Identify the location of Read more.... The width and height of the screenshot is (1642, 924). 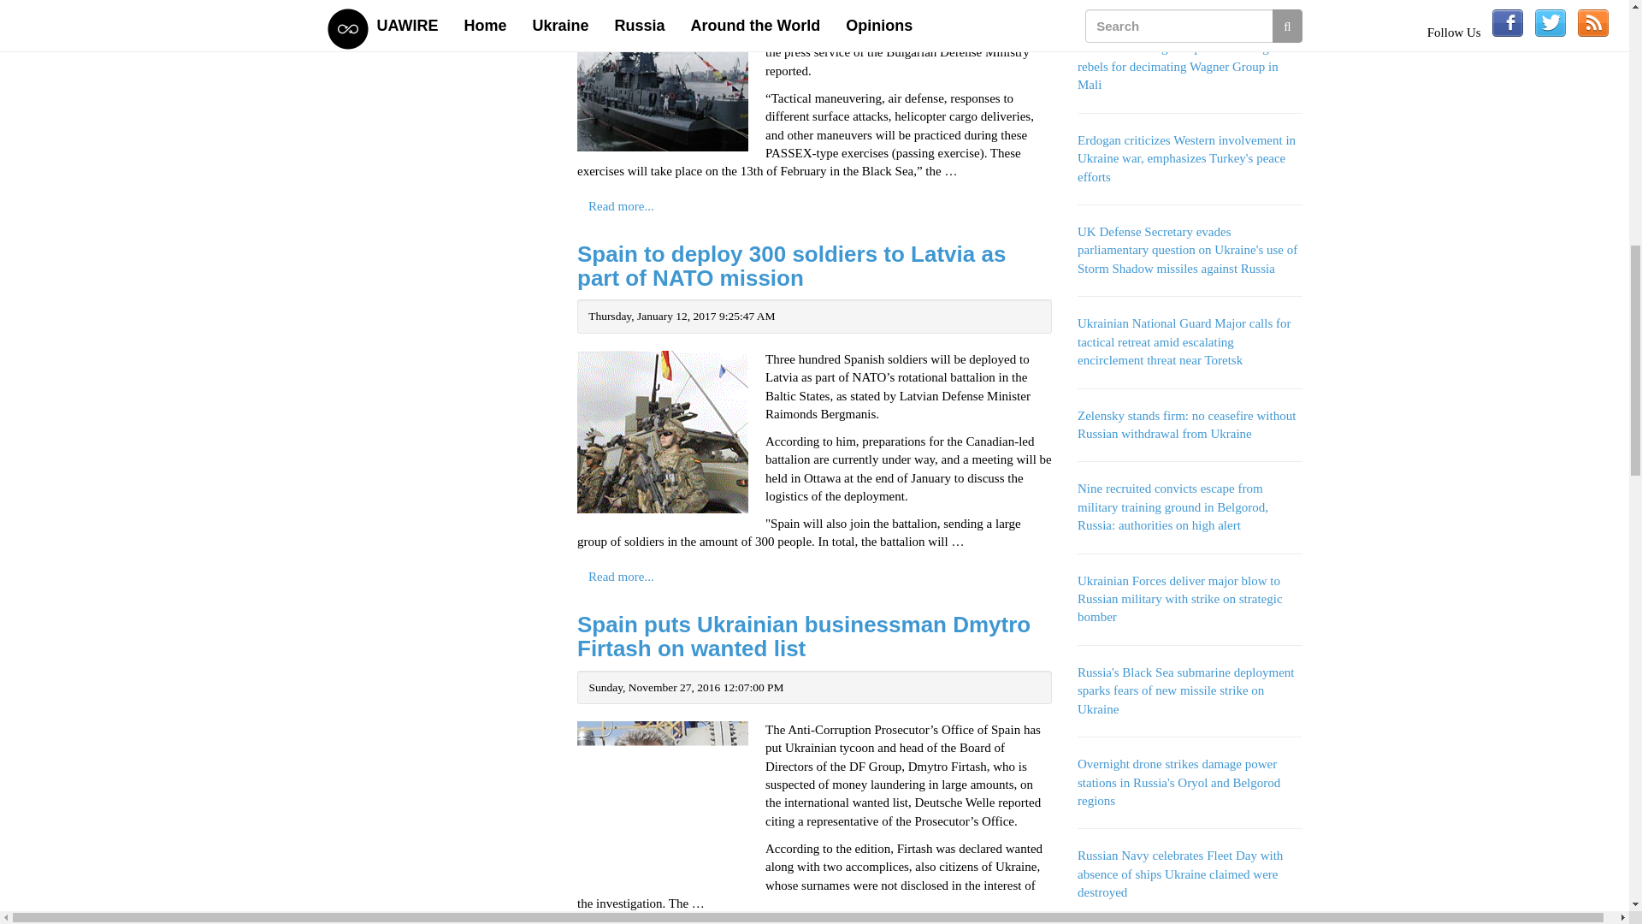
(621, 577).